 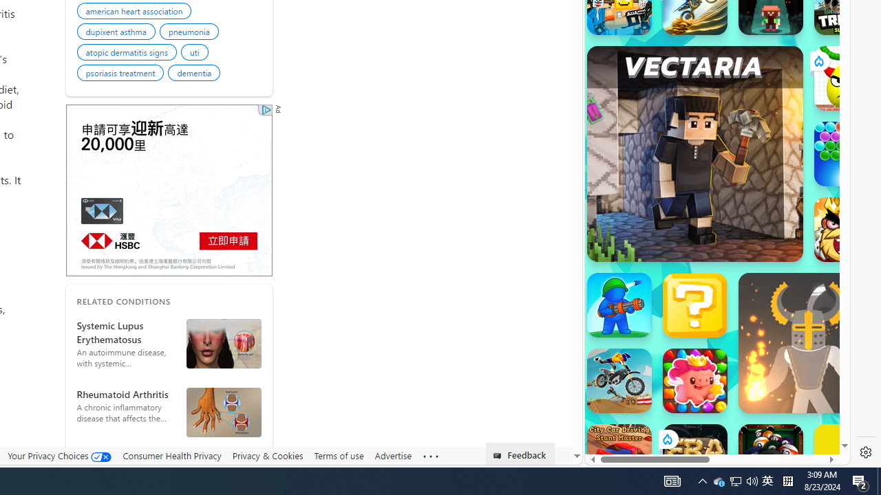 I want to click on Combat Reloaded Combat Reloaded poki.com, so click(x=752, y=168).